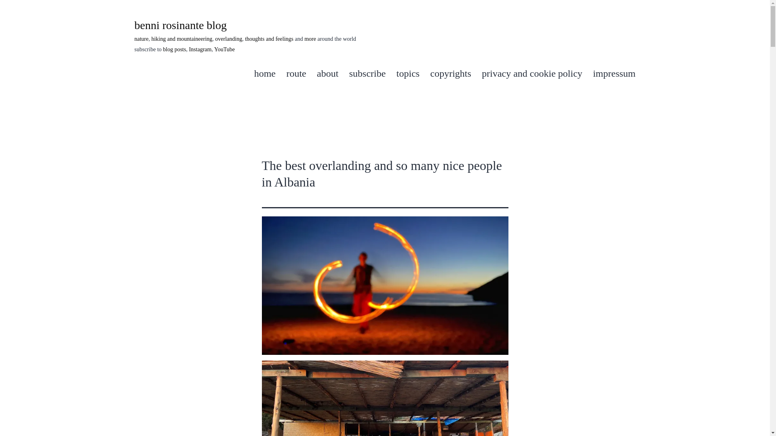 Image resolution: width=776 pixels, height=436 pixels. Describe the element at coordinates (180, 25) in the screenshot. I see `benni rosinante blog` at that location.